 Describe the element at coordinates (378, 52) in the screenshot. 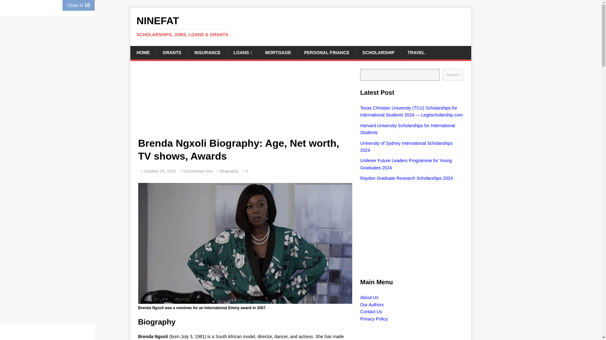

I see `SCHOLARSHIP` at that location.